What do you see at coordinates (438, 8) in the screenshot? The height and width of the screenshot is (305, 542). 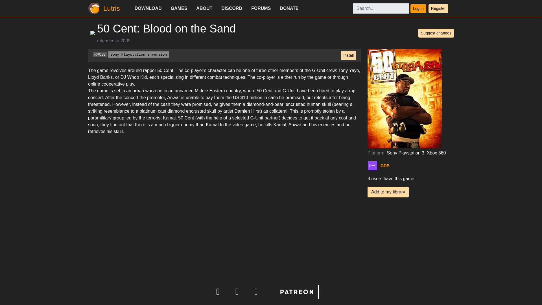 I see `Register` at bounding box center [438, 8].